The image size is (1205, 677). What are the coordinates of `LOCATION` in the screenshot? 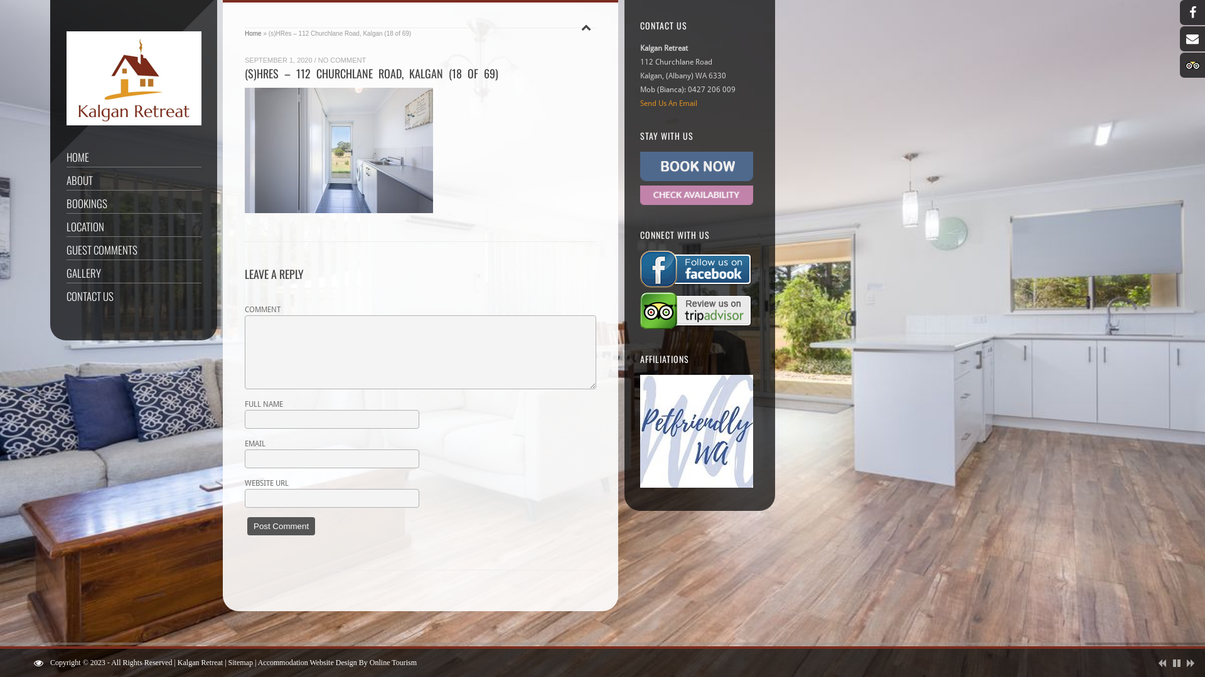 It's located at (134, 226).